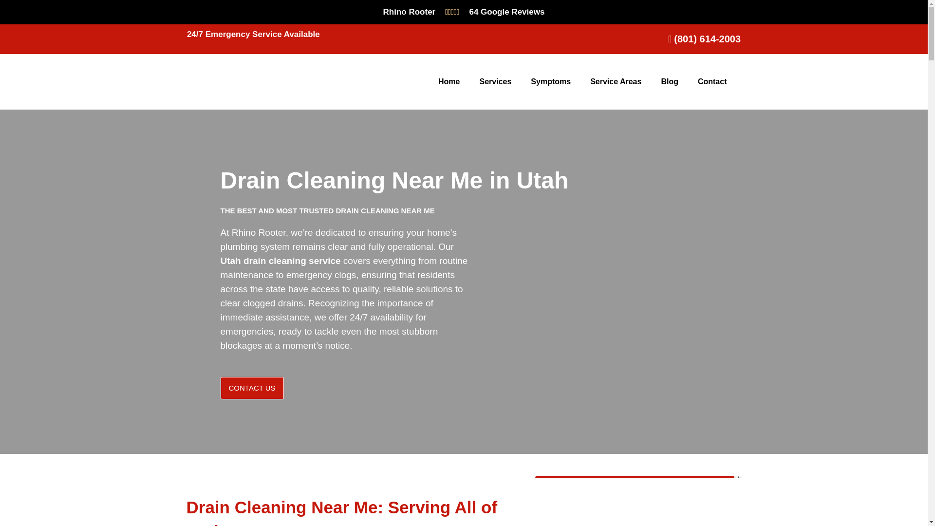  I want to click on Symptoms, so click(550, 82).